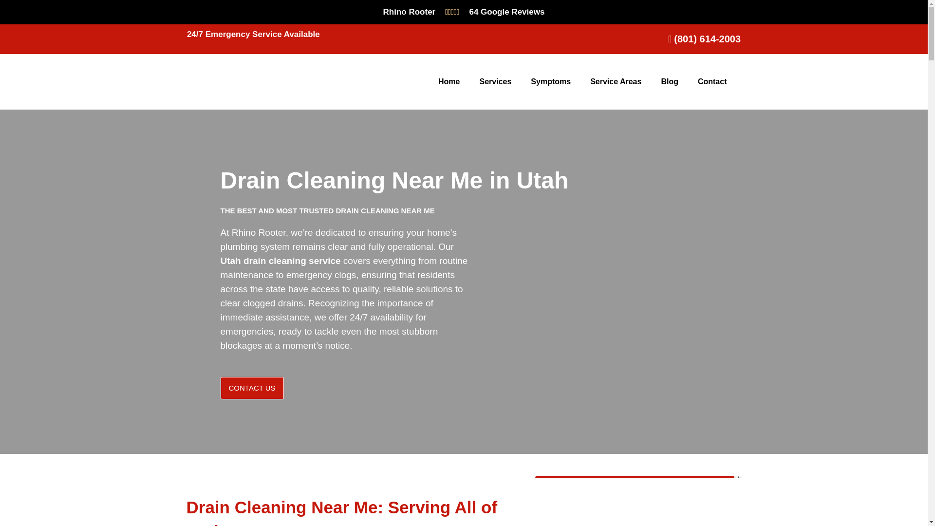  I want to click on Symptoms, so click(550, 82).